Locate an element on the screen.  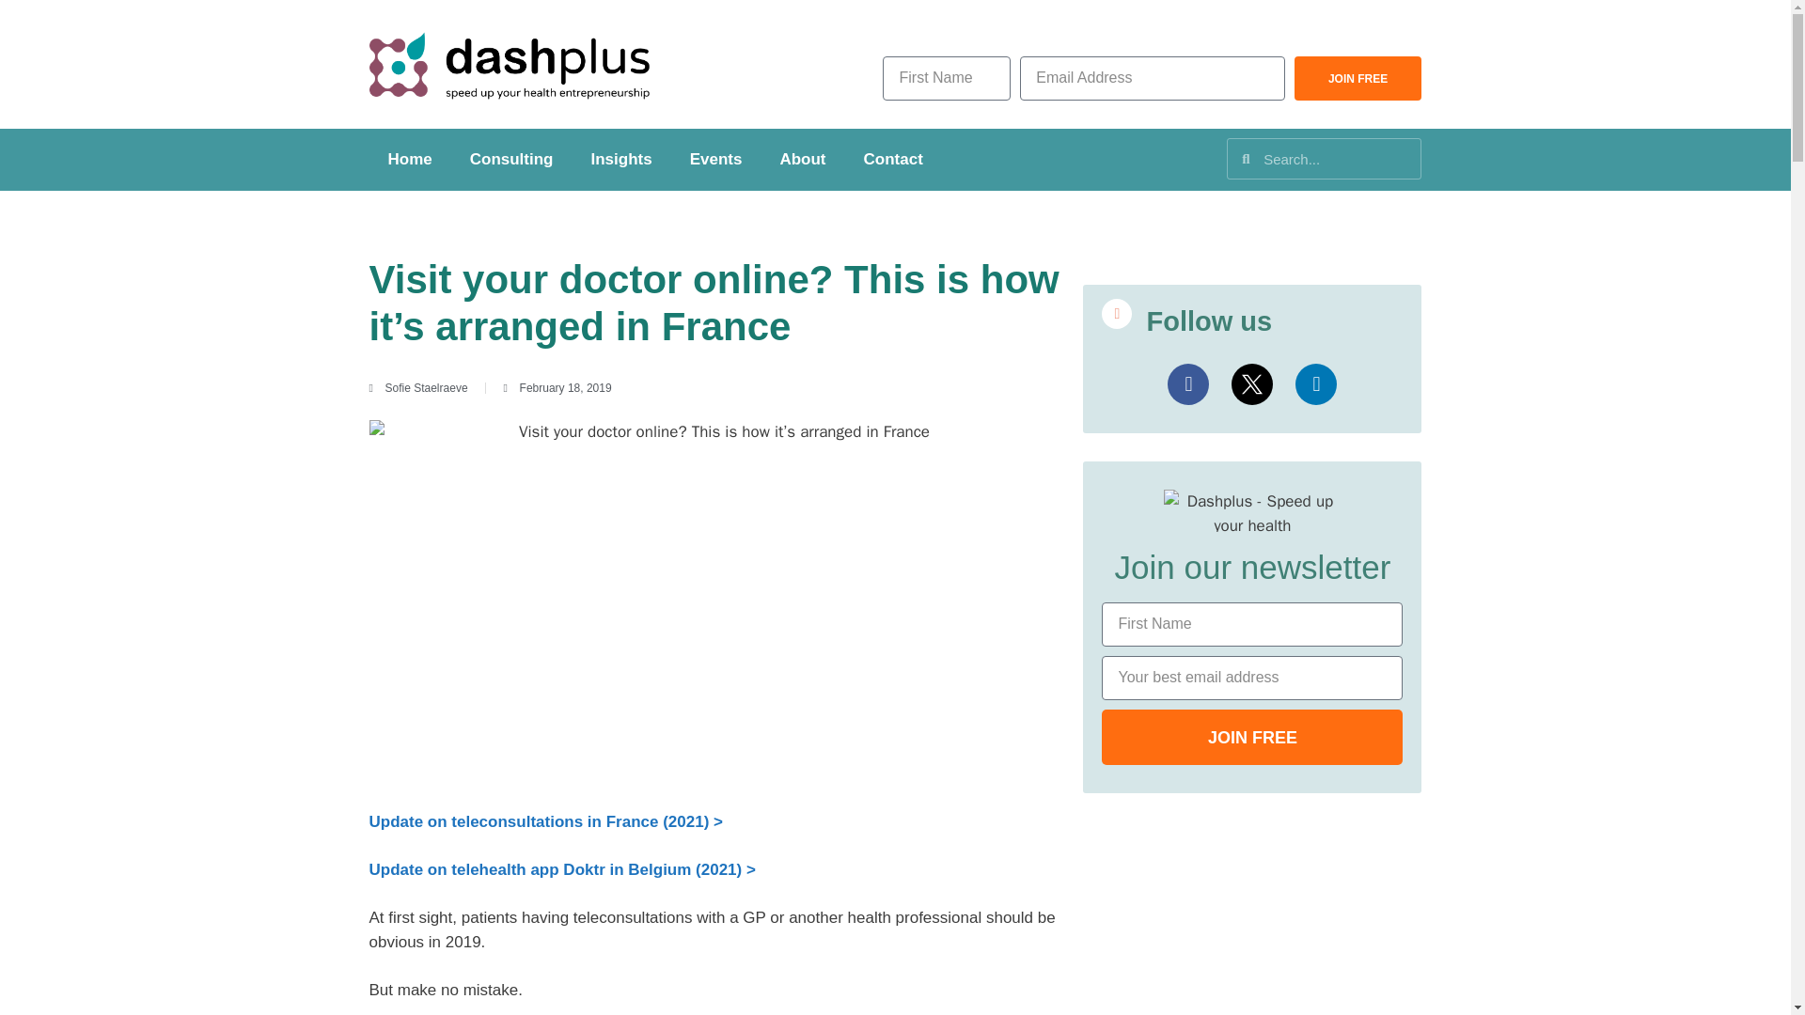
Contact is located at coordinates (893, 160).